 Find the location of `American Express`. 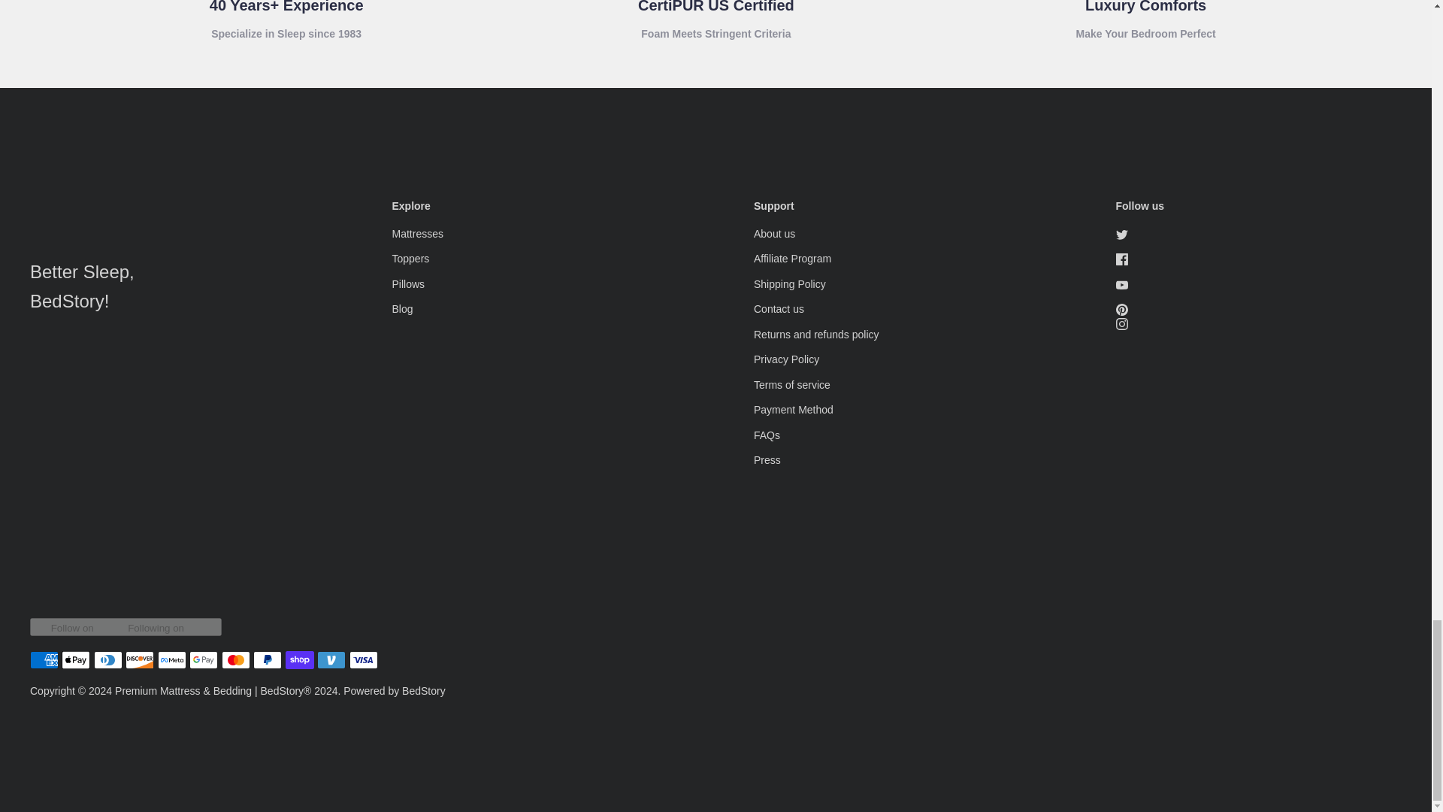

American Express is located at coordinates (44, 660).